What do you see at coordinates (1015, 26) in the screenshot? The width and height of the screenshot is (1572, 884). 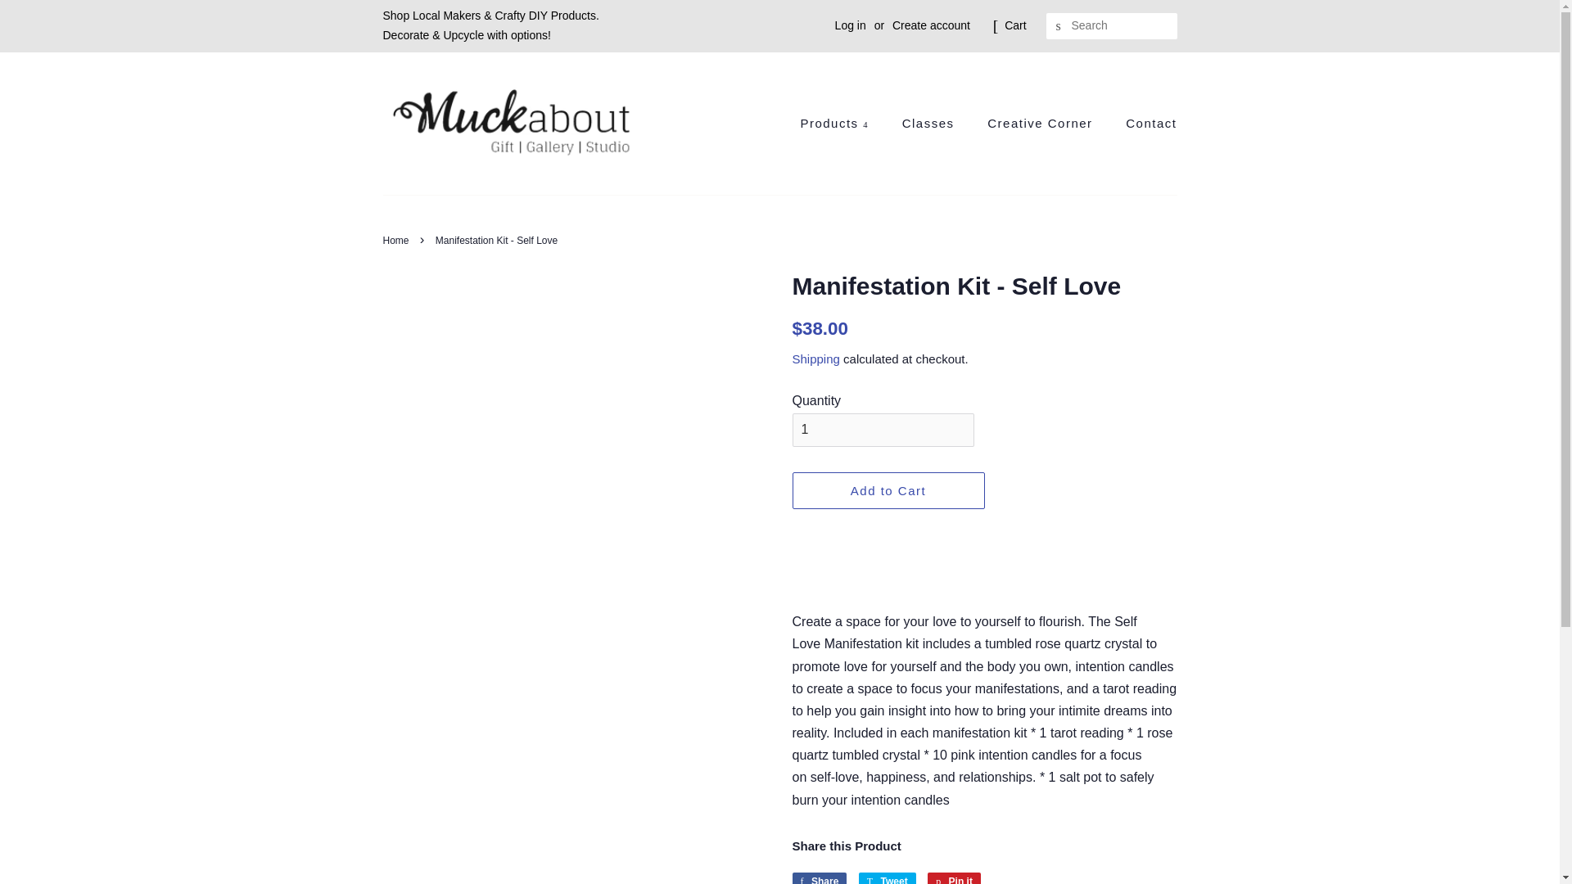 I see `Cart` at bounding box center [1015, 26].